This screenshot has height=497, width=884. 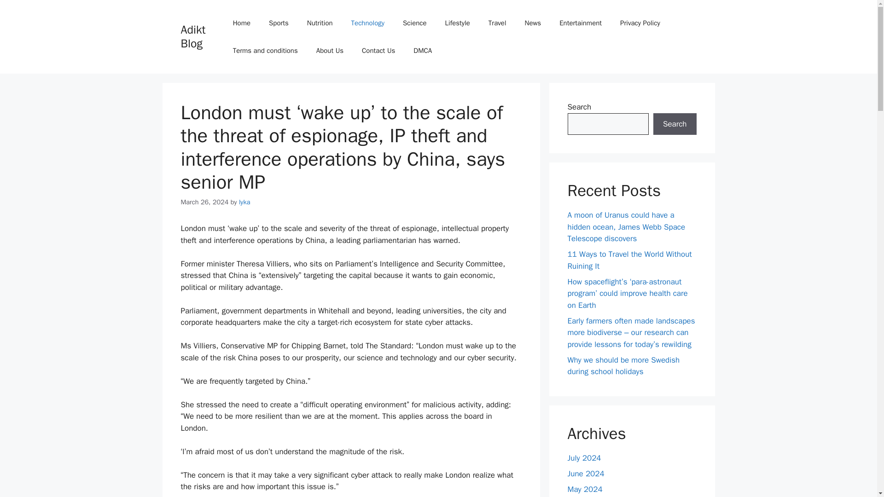 I want to click on News, so click(x=533, y=23).